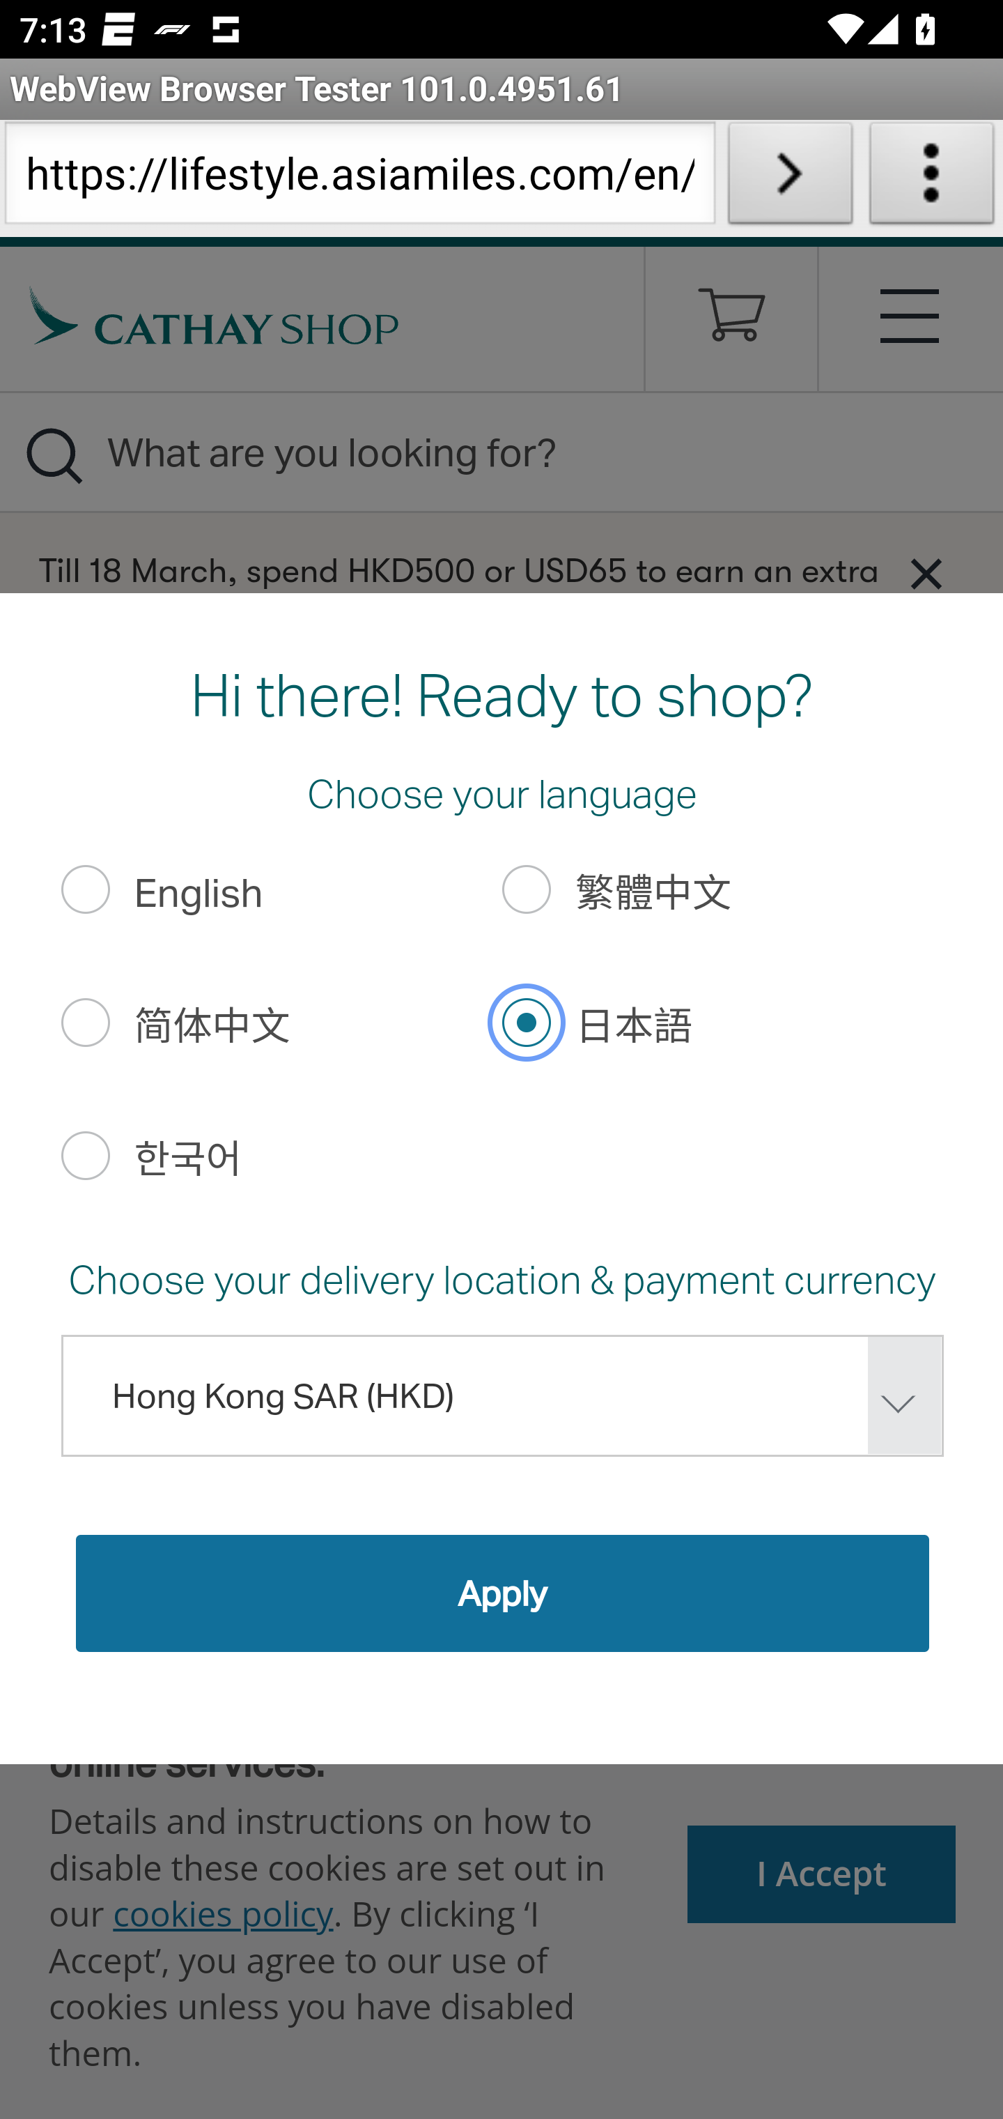 The height and width of the screenshot is (2119, 1003). Describe the element at coordinates (501, 1395) in the screenshot. I see `Hong Kong SAR (HKD)` at that location.